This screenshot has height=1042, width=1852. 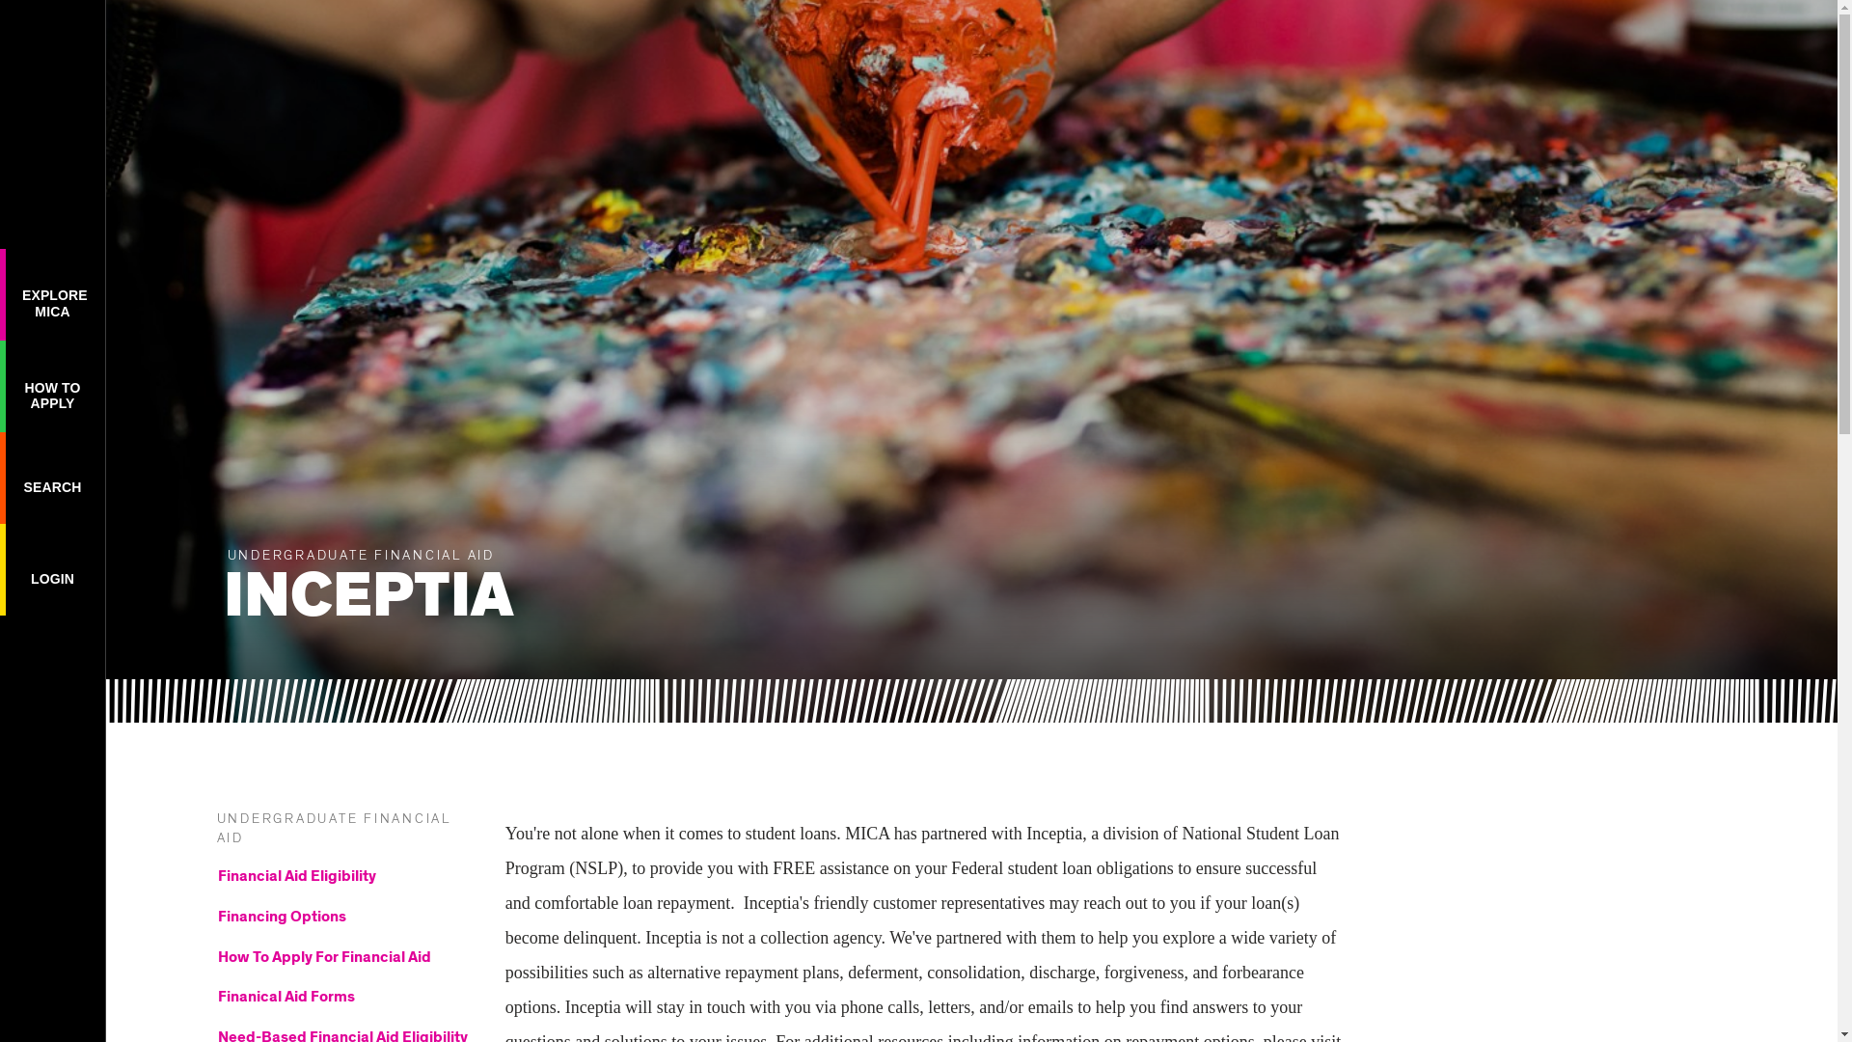 What do you see at coordinates (343, 919) in the screenshot?
I see `Financing Options` at bounding box center [343, 919].